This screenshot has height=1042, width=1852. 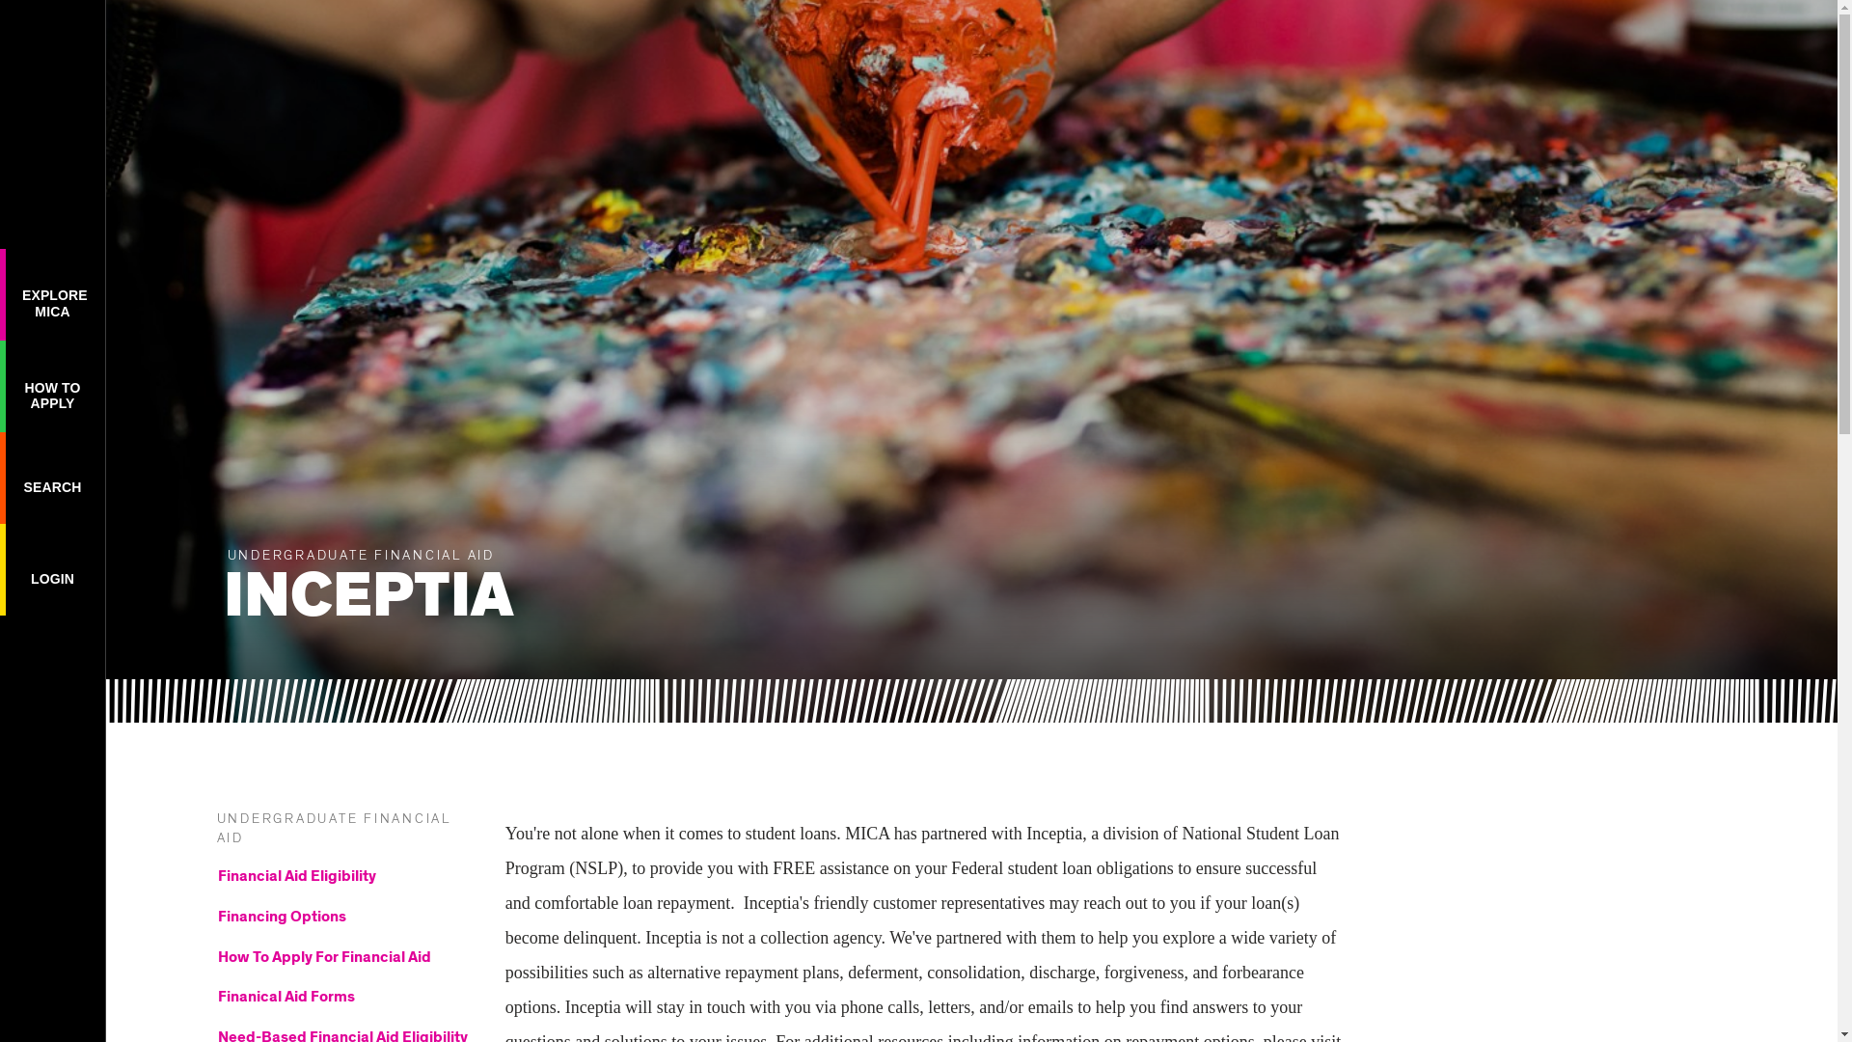 What do you see at coordinates (343, 919) in the screenshot?
I see `Financing Options` at bounding box center [343, 919].